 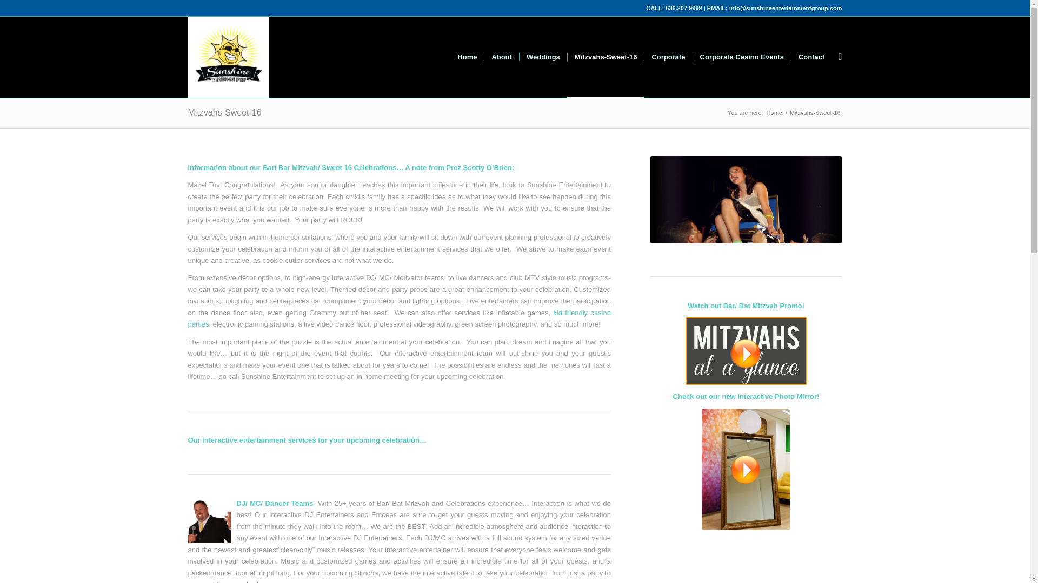 What do you see at coordinates (605, 57) in the screenshot?
I see `Mitzvahs-Sweet-16` at bounding box center [605, 57].